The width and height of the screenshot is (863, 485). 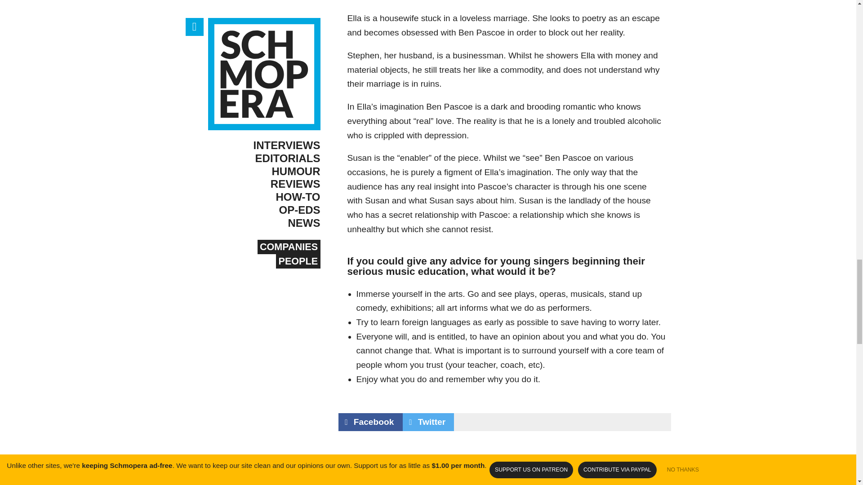 I want to click on Facebook, so click(x=370, y=422).